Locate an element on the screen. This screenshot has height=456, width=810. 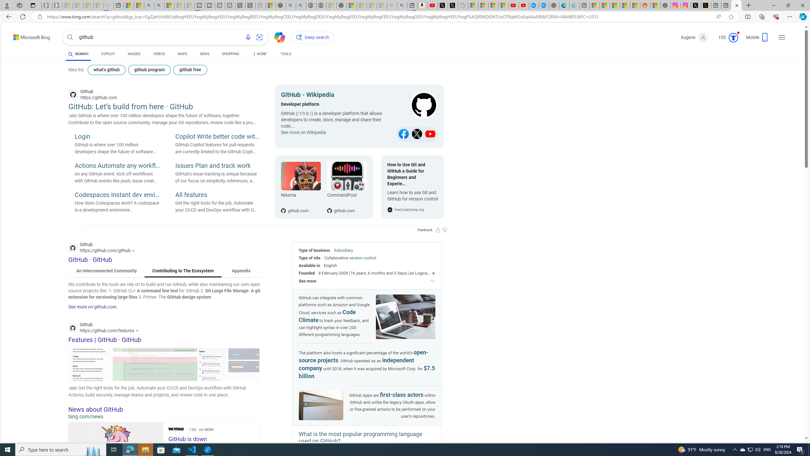
Untitled is located at coordinates (463, 5).